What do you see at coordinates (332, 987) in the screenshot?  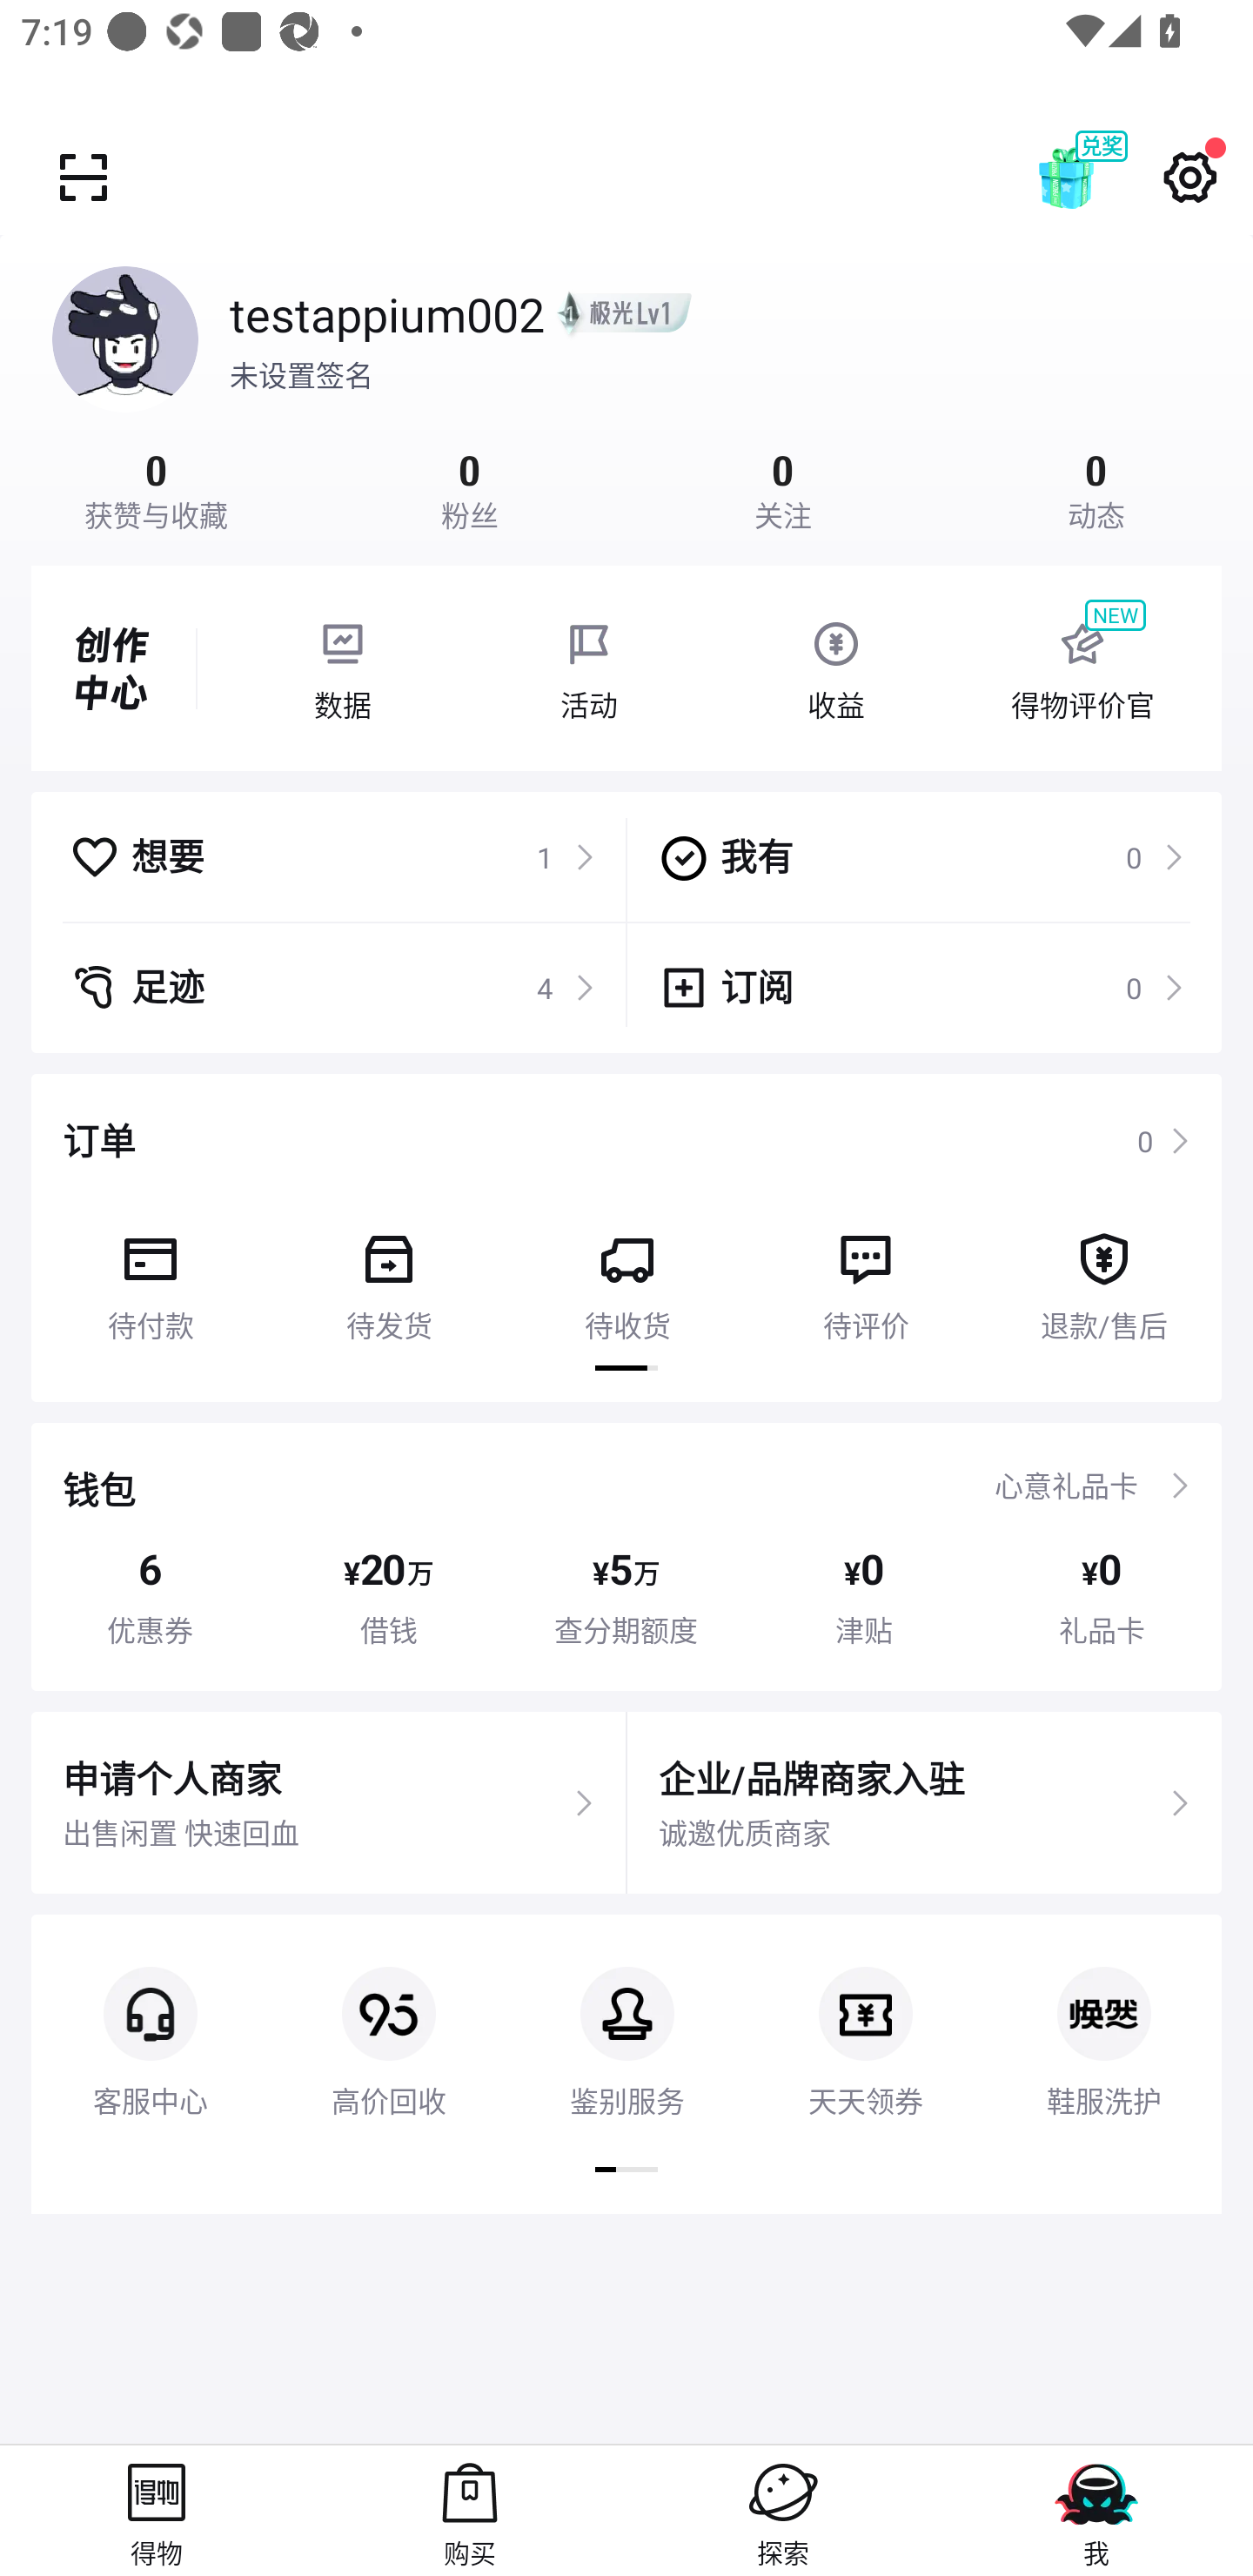 I see `足迹 4` at bounding box center [332, 987].